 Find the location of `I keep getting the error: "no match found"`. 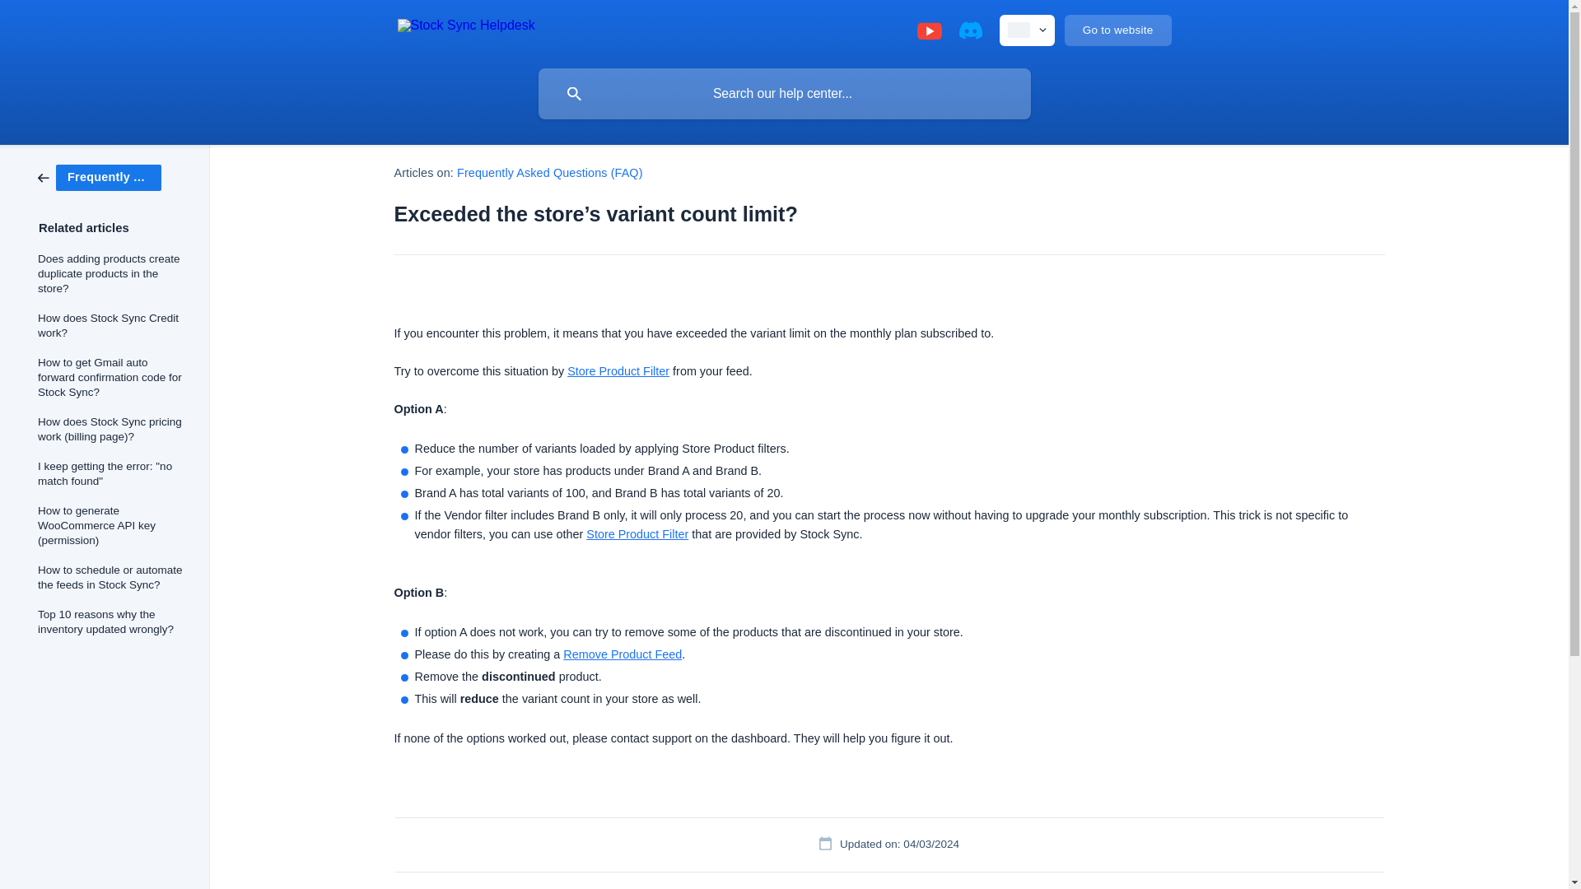

I keep getting the error: "no match found" is located at coordinates (112, 473).